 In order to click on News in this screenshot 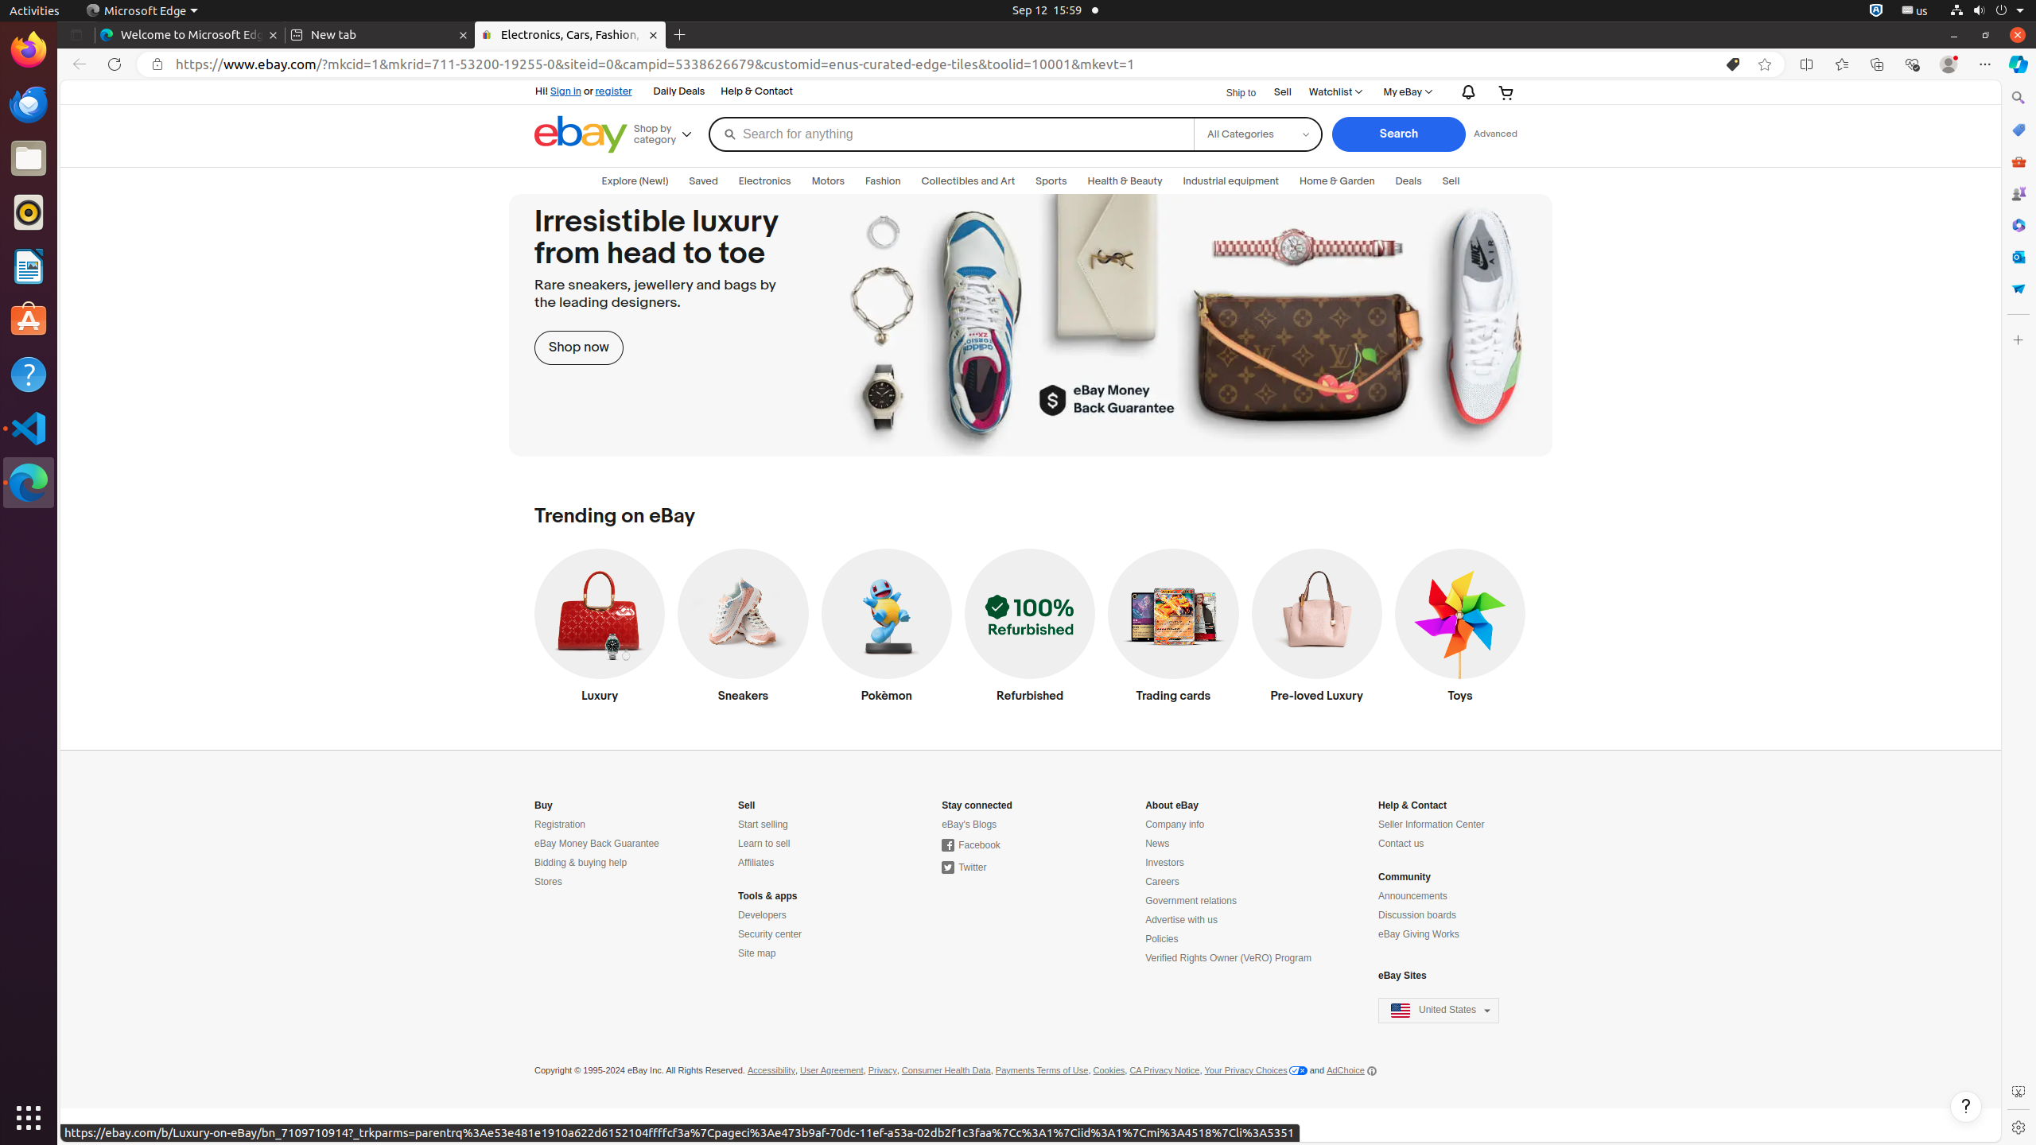, I will do `click(1158, 844)`.